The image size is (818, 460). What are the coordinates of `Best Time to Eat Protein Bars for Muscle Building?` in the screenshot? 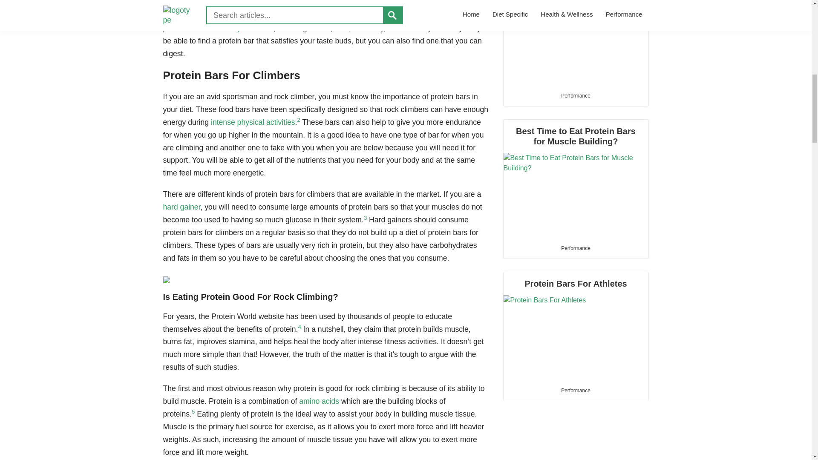 It's located at (576, 179).